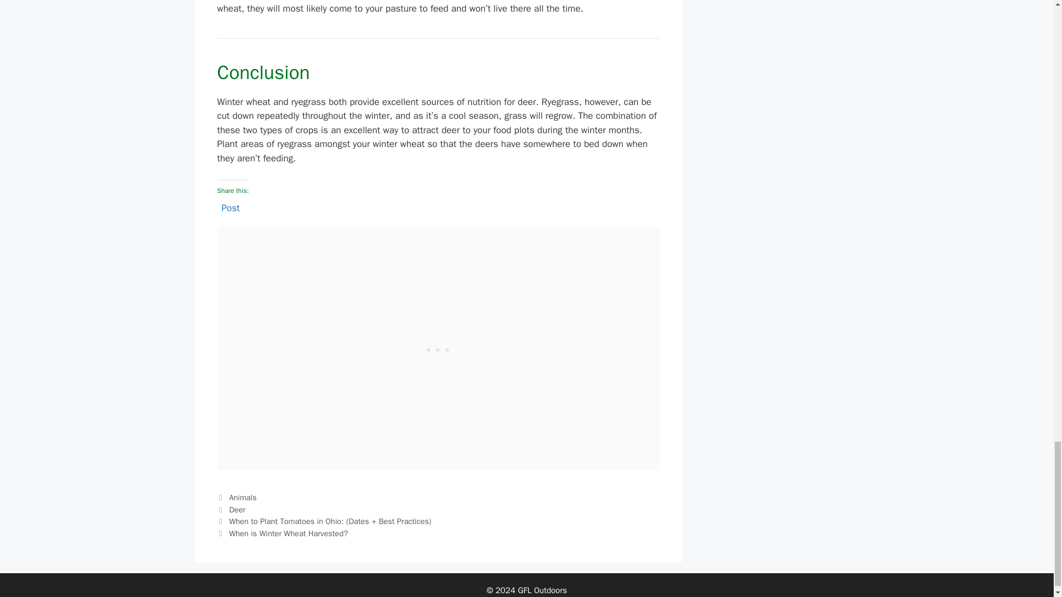  Describe the element at coordinates (289, 533) in the screenshot. I see `When is Winter Wheat Harvested?` at that location.